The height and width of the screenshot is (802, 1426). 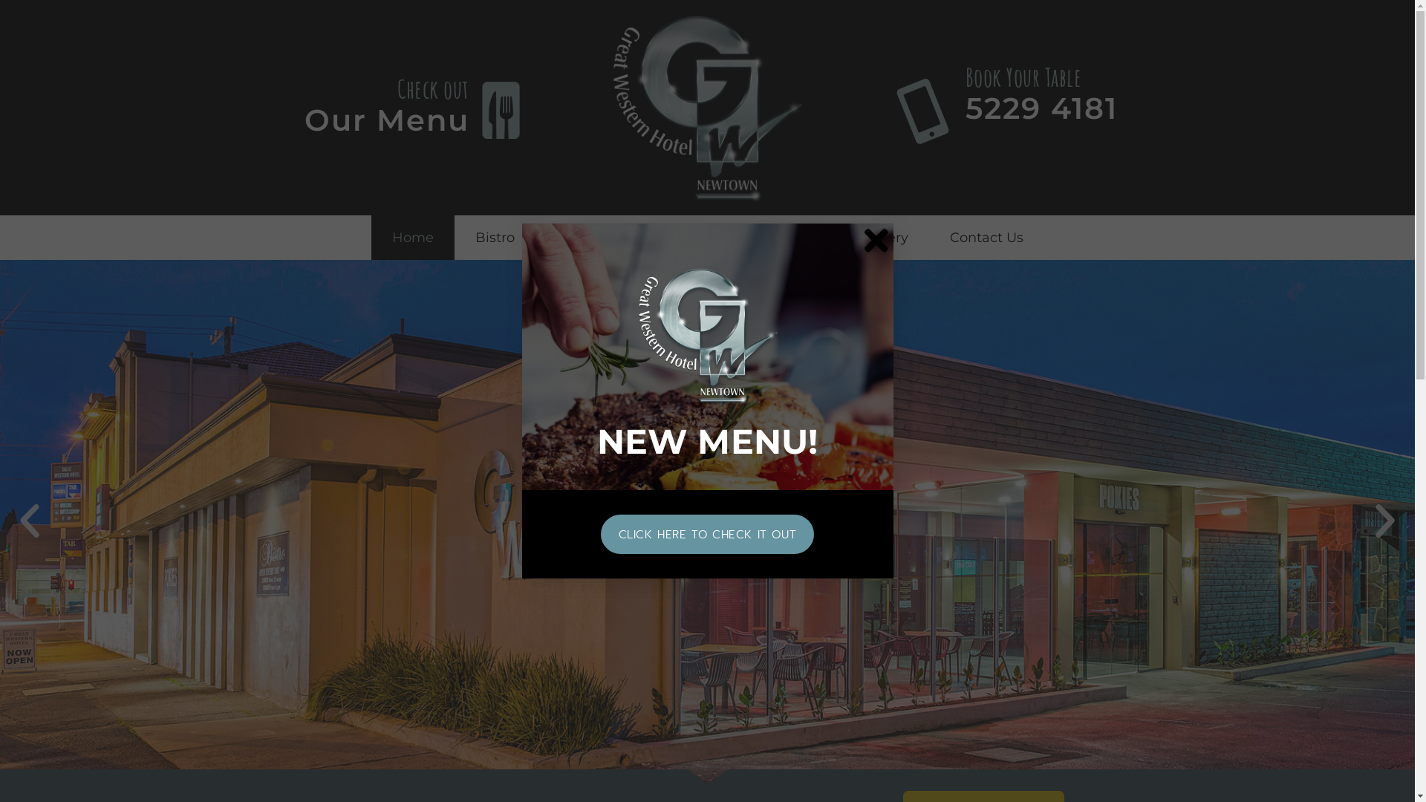 I want to click on Contact Us, so click(x=986, y=238).